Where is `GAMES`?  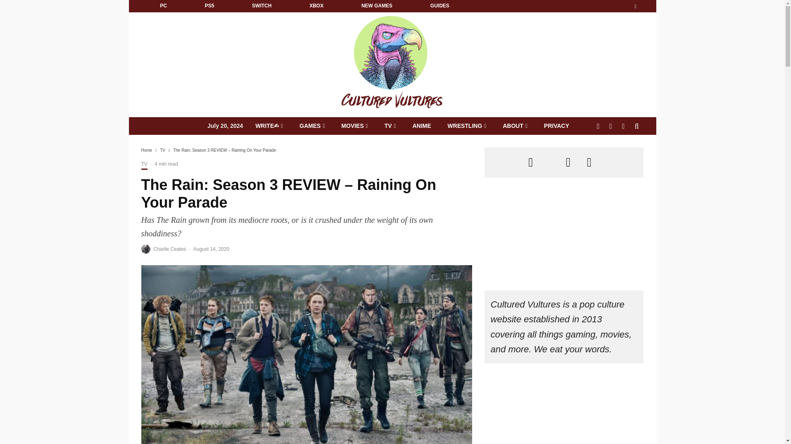 GAMES is located at coordinates (312, 126).